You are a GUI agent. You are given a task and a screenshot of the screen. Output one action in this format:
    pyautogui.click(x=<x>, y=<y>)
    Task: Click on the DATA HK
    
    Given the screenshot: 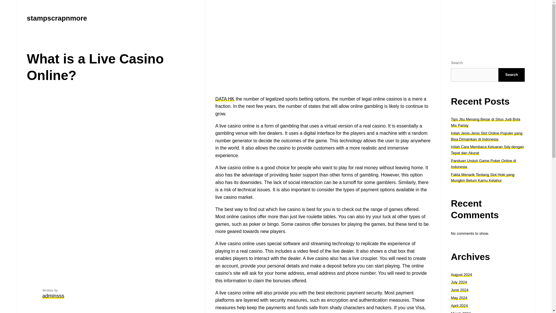 What is the action you would take?
    pyautogui.click(x=225, y=99)
    